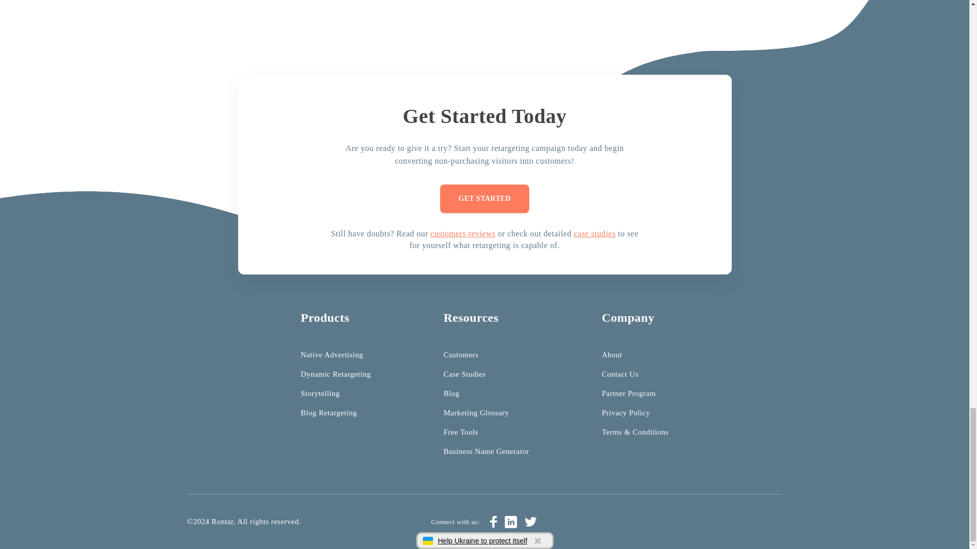 The image size is (977, 549). What do you see at coordinates (484, 198) in the screenshot?
I see `GET STARTED` at bounding box center [484, 198].